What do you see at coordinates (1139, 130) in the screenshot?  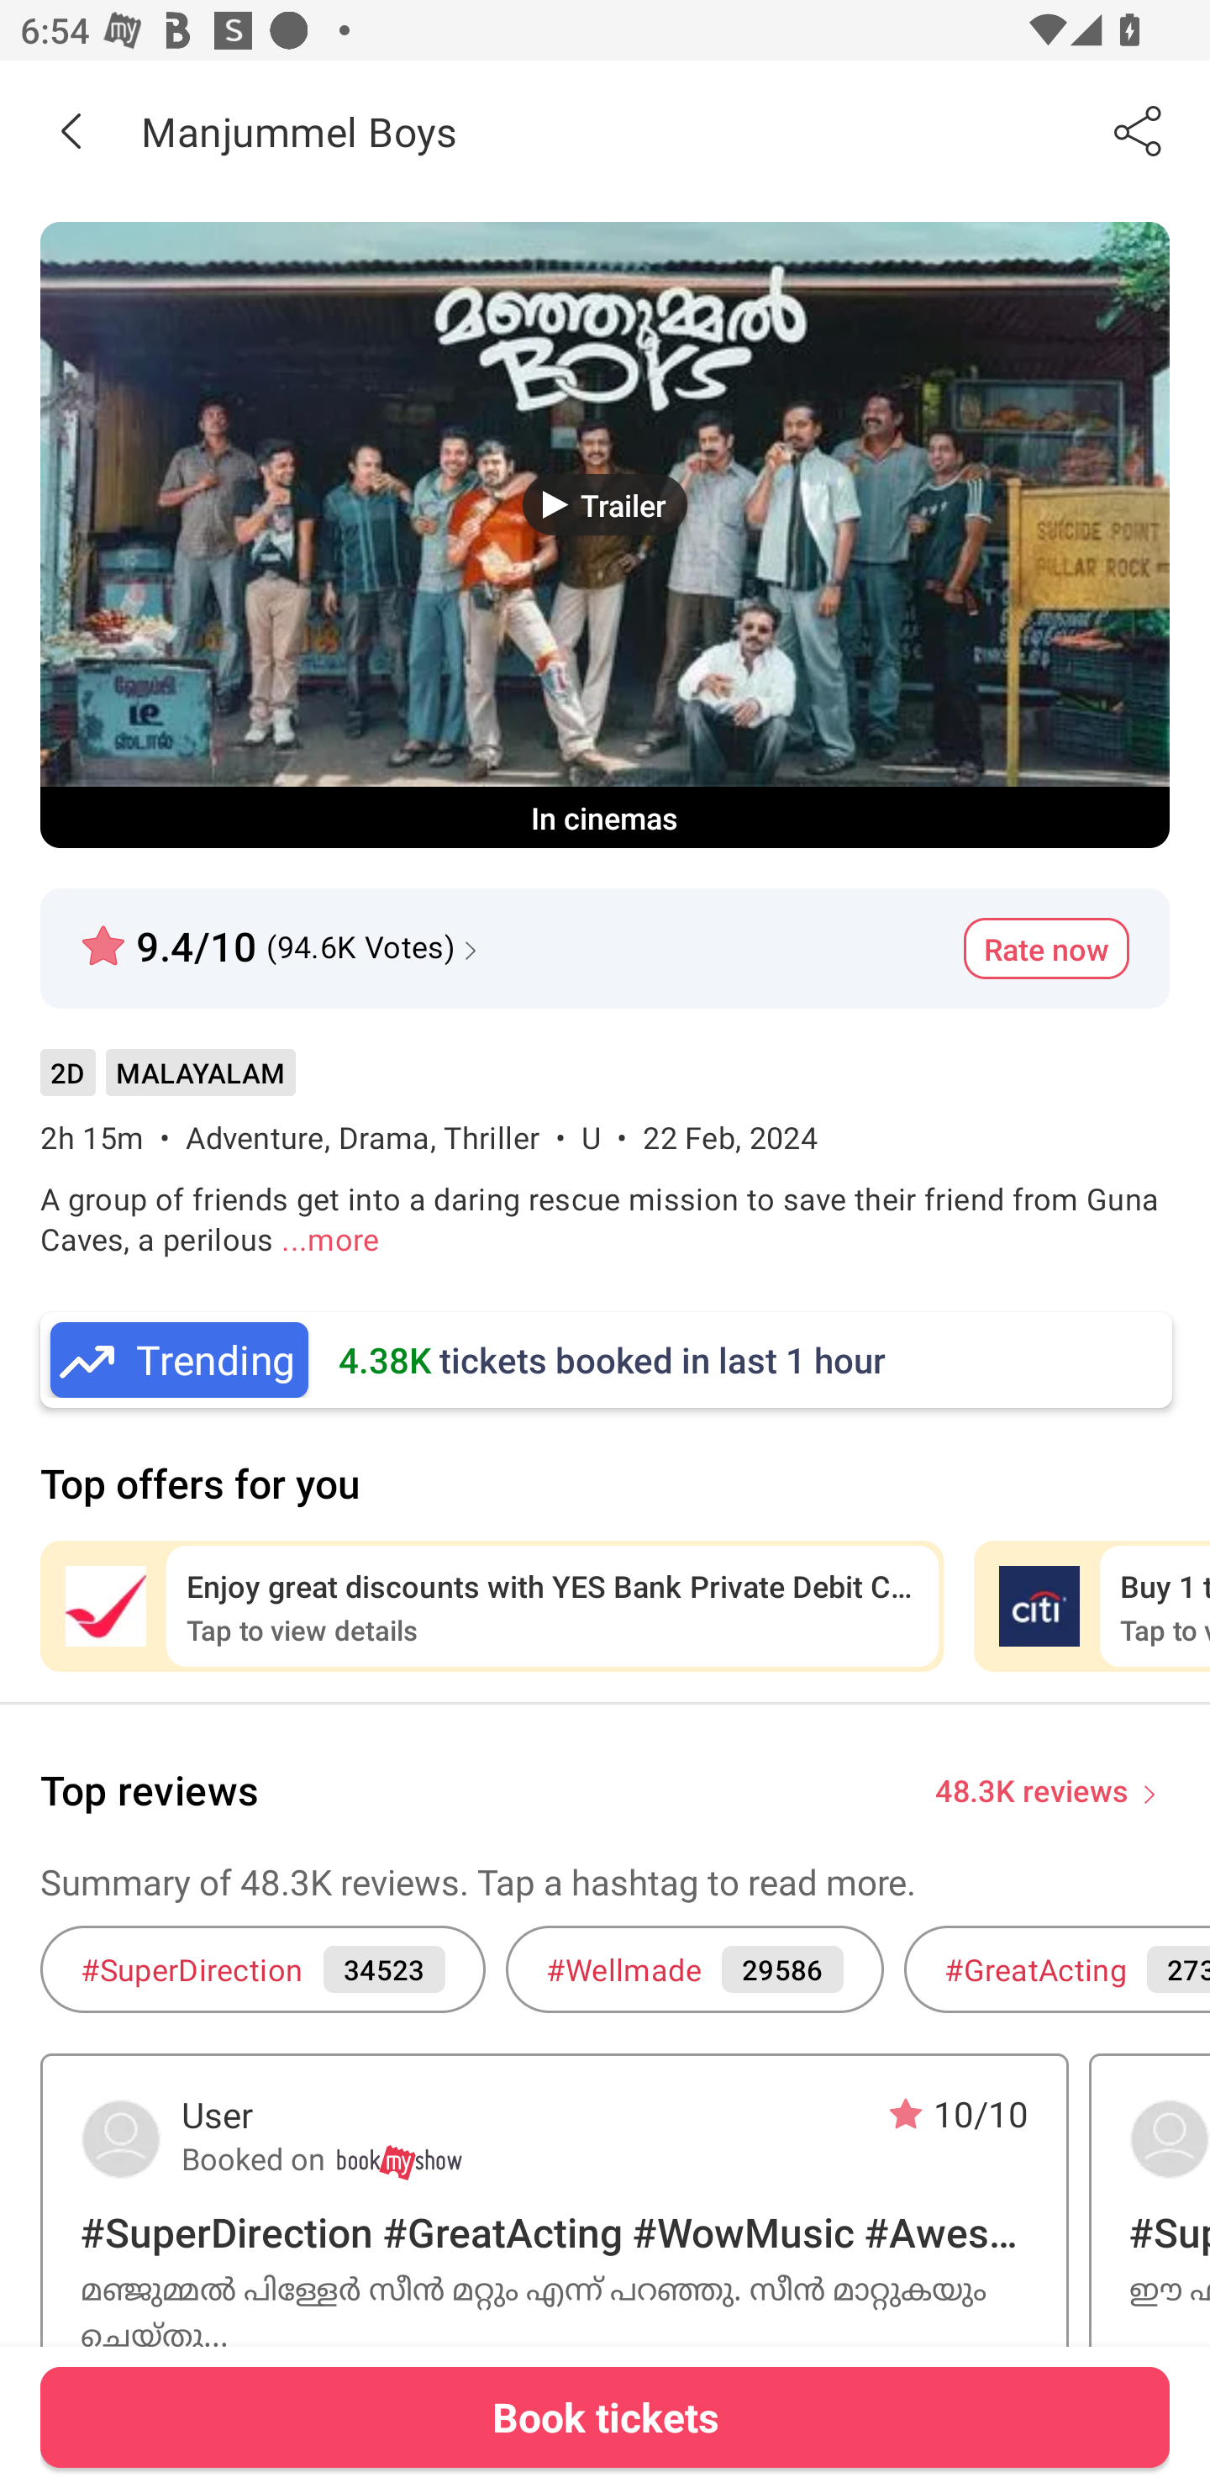 I see `Share` at bounding box center [1139, 130].